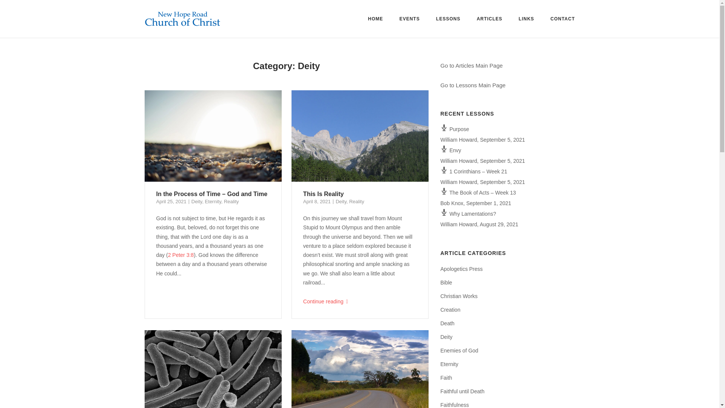 This screenshot has width=725, height=408. What do you see at coordinates (360, 301) in the screenshot?
I see `Continue reading` at bounding box center [360, 301].